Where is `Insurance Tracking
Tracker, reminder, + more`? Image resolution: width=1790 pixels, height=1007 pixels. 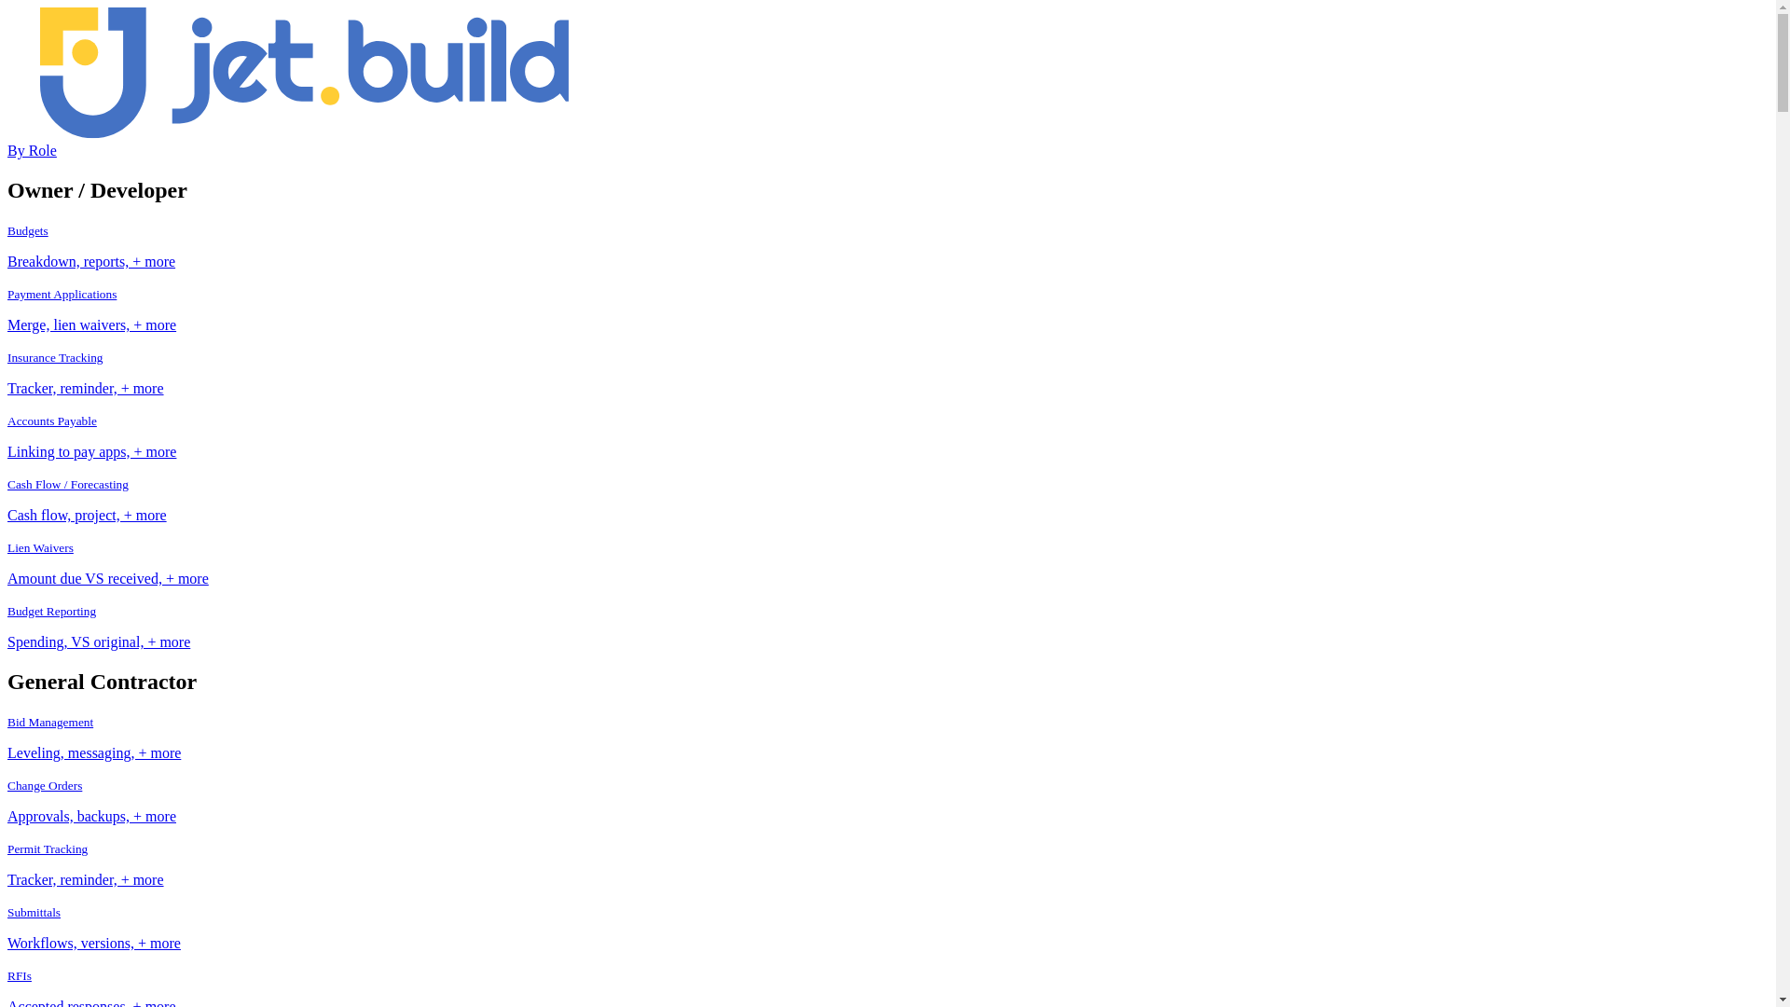
Insurance Tracking
Tracker, reminder, + more is located at coordinates (888, 373).